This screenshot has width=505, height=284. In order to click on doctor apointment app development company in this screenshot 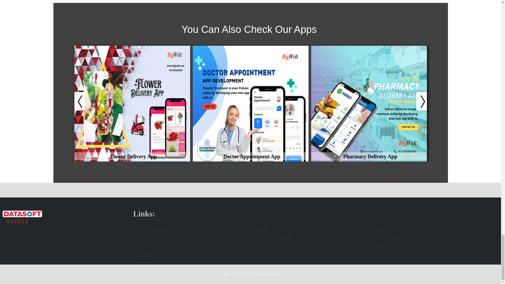, I will do `click(132, 104)`.